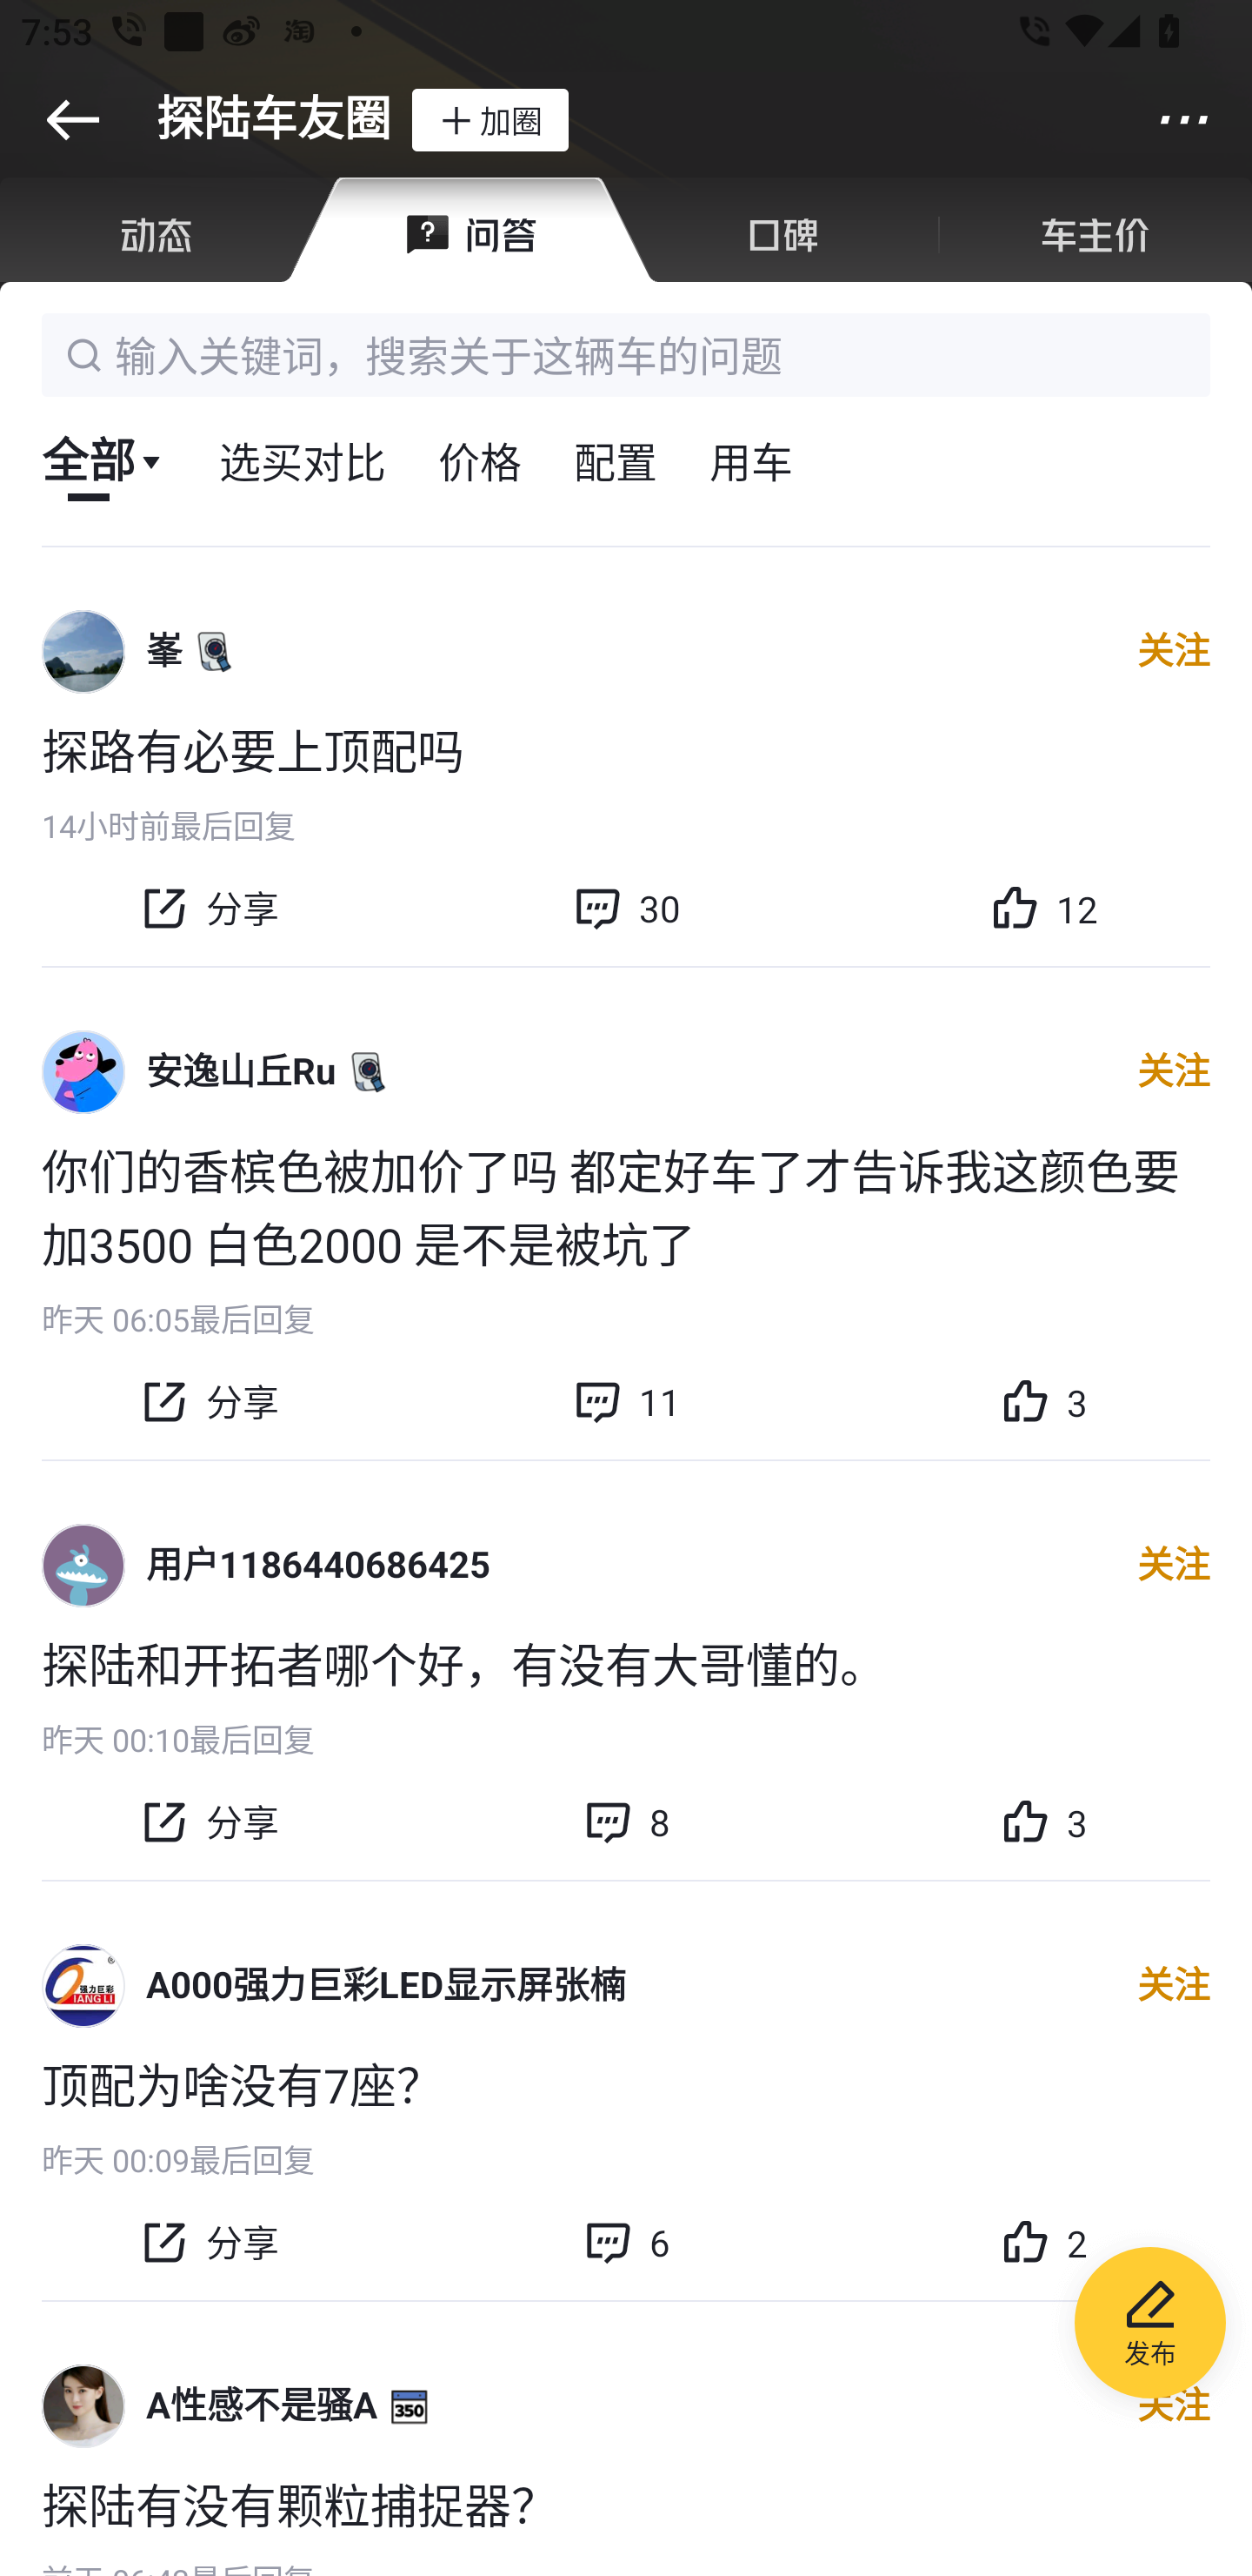 This screenshot has height=2576, width=1252. What do you see at coordinates (1043, 1822) in the screenshot?
I see `3` at bounding box center [1043, 1822].